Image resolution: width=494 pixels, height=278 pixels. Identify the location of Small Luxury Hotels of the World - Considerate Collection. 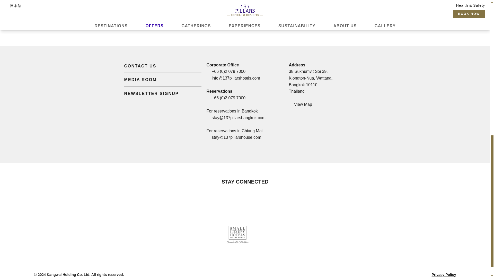
(240, 233).